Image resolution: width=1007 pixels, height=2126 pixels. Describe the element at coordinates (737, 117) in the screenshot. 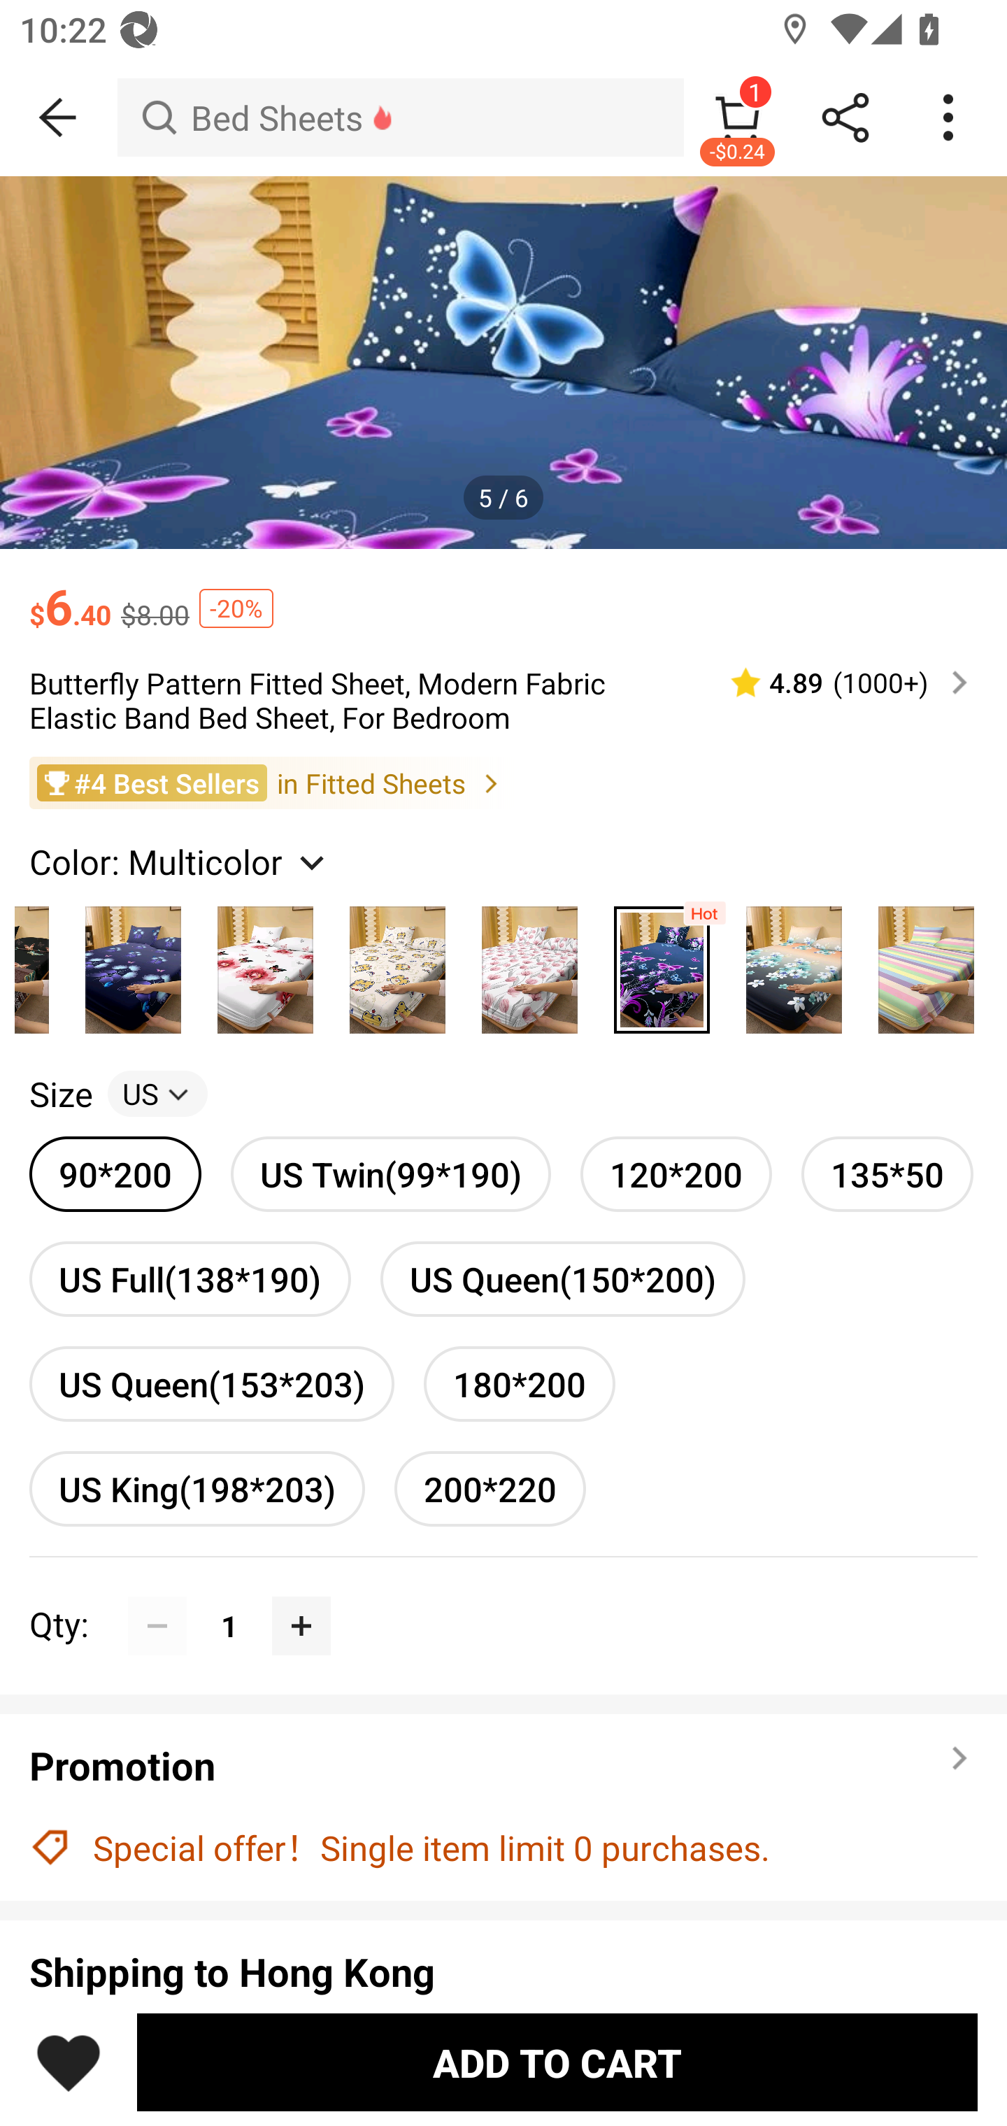

I see `1 -$0.24` at that location.